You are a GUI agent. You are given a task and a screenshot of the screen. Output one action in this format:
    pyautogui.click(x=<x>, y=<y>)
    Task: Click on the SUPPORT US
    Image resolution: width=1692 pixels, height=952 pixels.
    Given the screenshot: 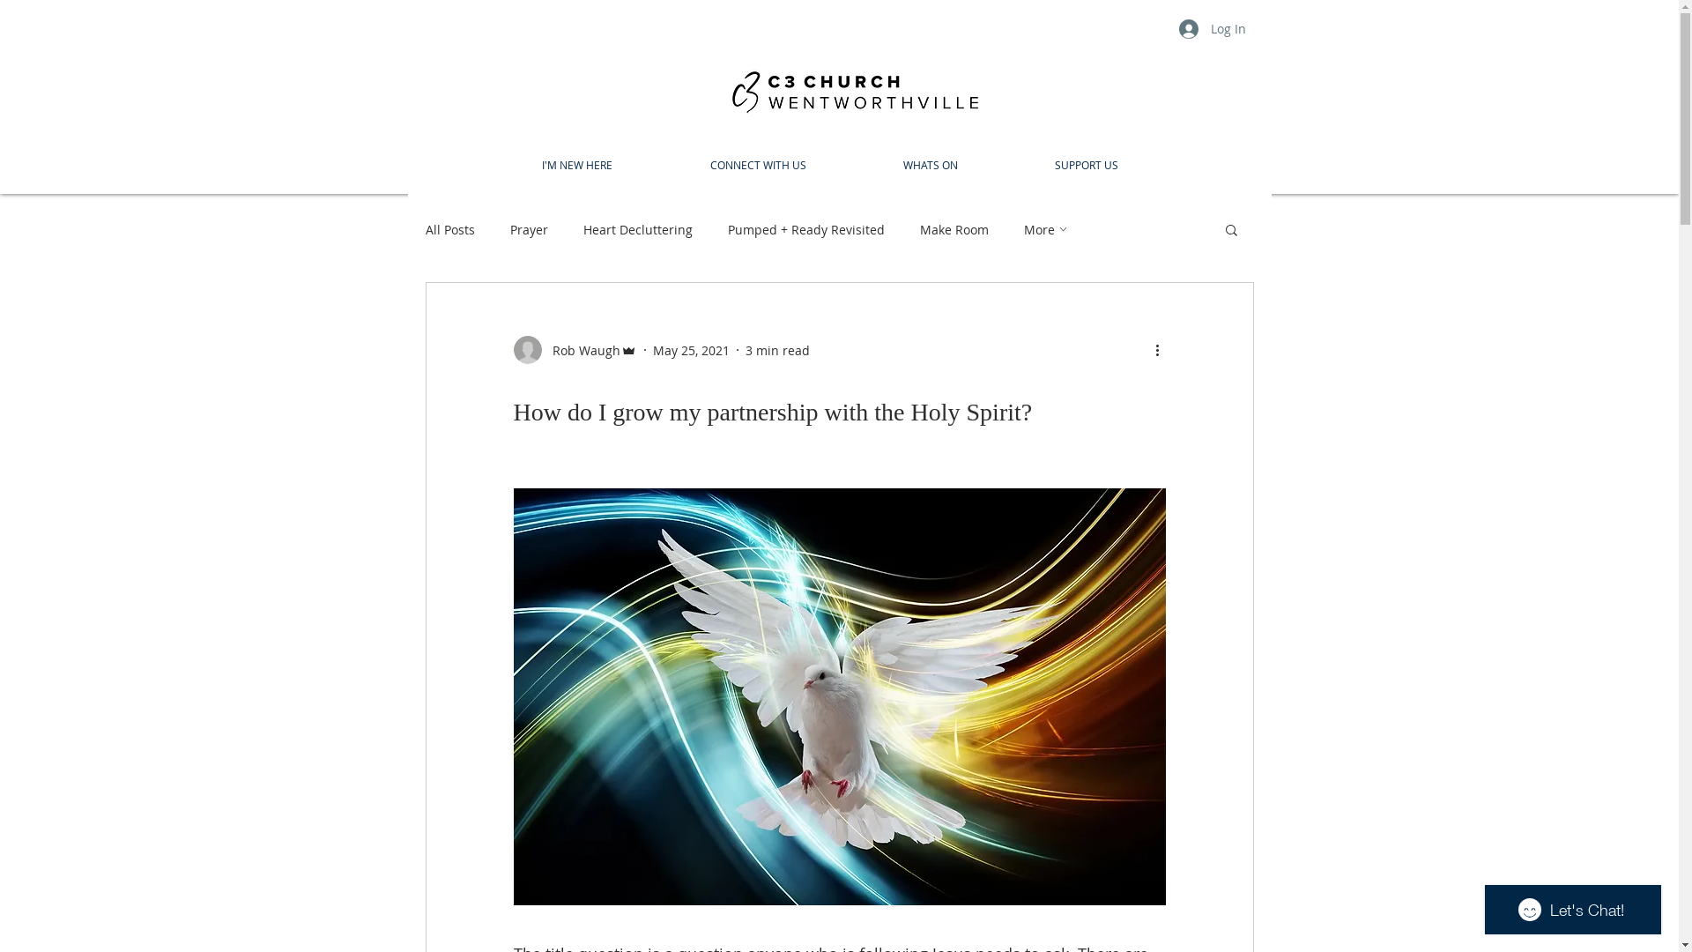 What is the action you would take?
    pyautogui.click(x=1087, y=166)
    